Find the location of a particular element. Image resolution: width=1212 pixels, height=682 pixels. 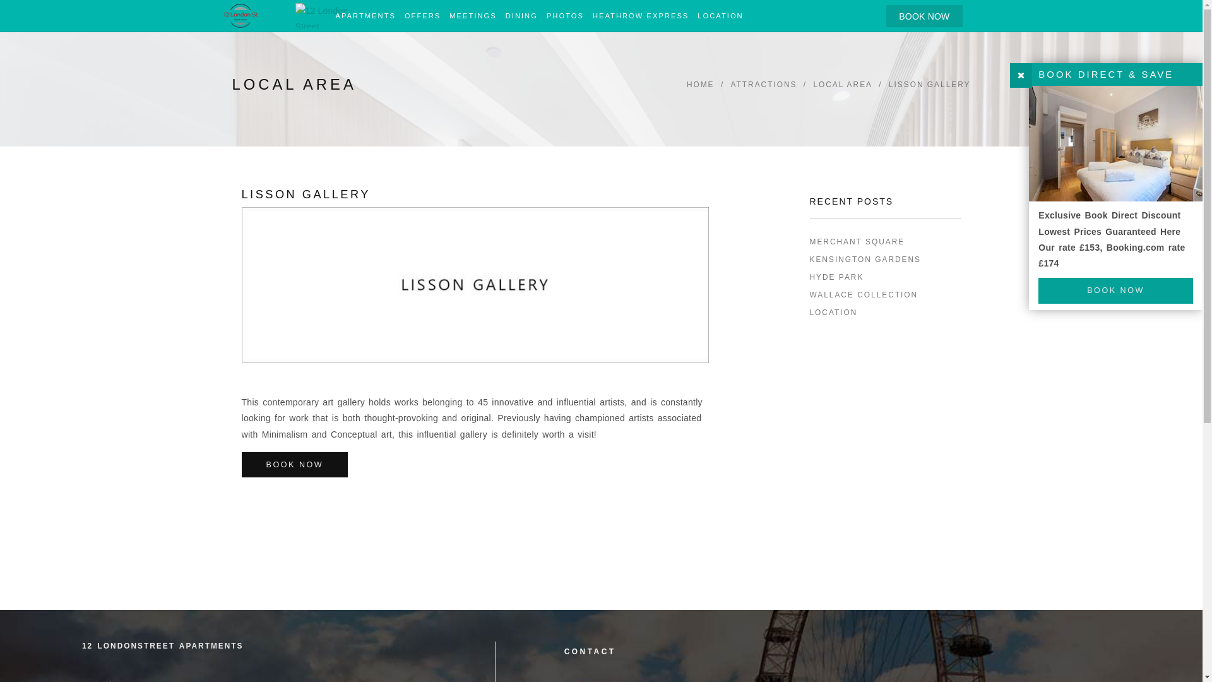

12 LONDONSTREET APARTMENTS is located at coordinates (163, 647).